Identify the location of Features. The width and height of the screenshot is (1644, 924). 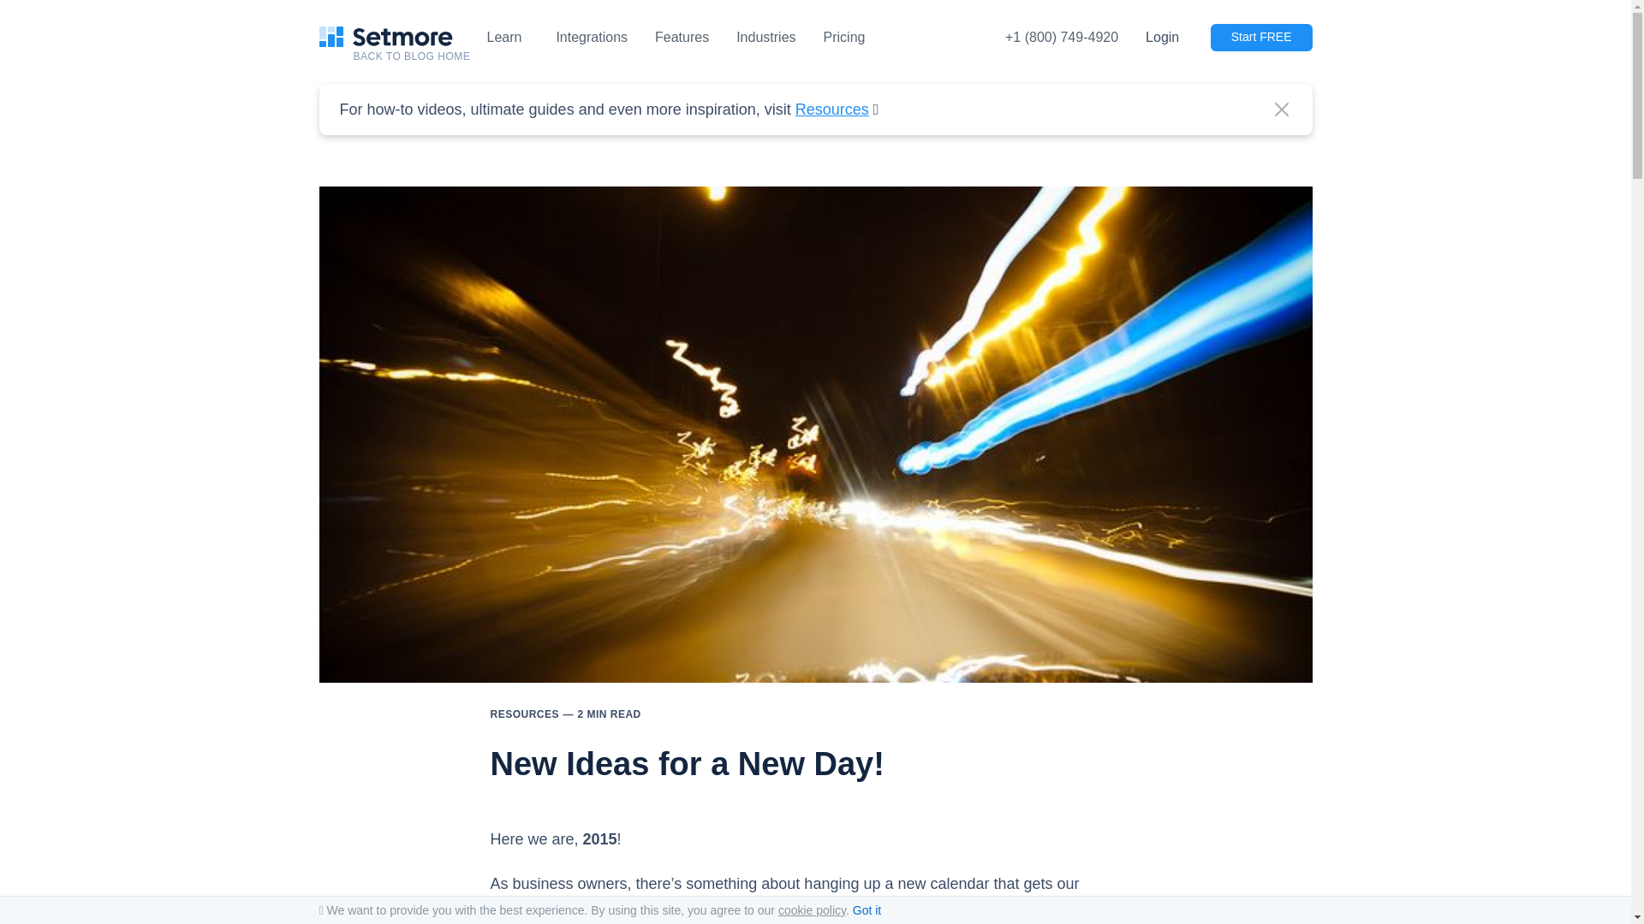
(682, 38).